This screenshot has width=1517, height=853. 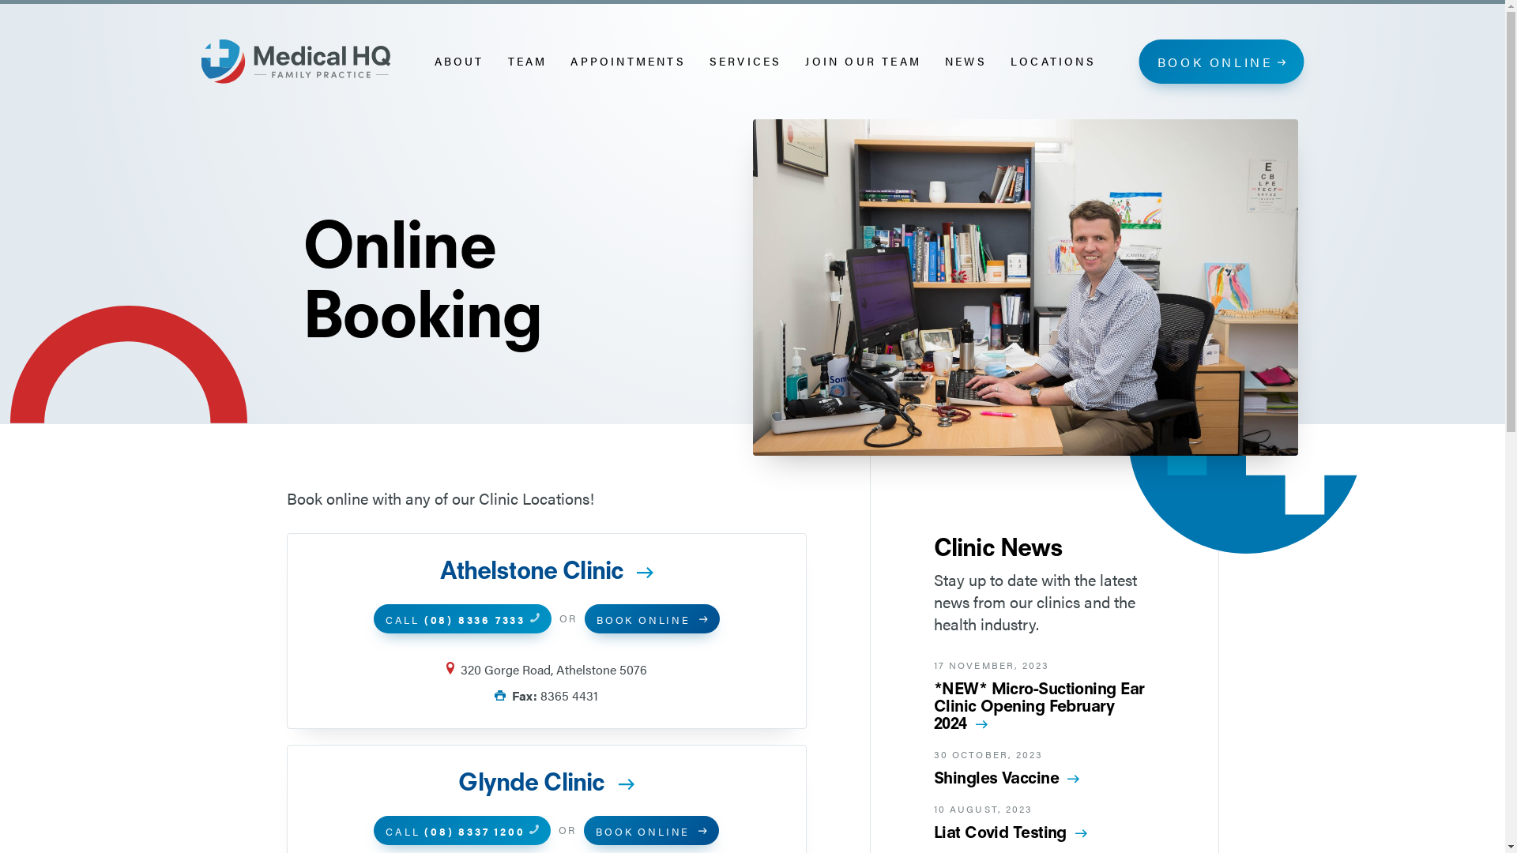 I want to click on BOOK ONLINE, so click(x=1222, y=62).